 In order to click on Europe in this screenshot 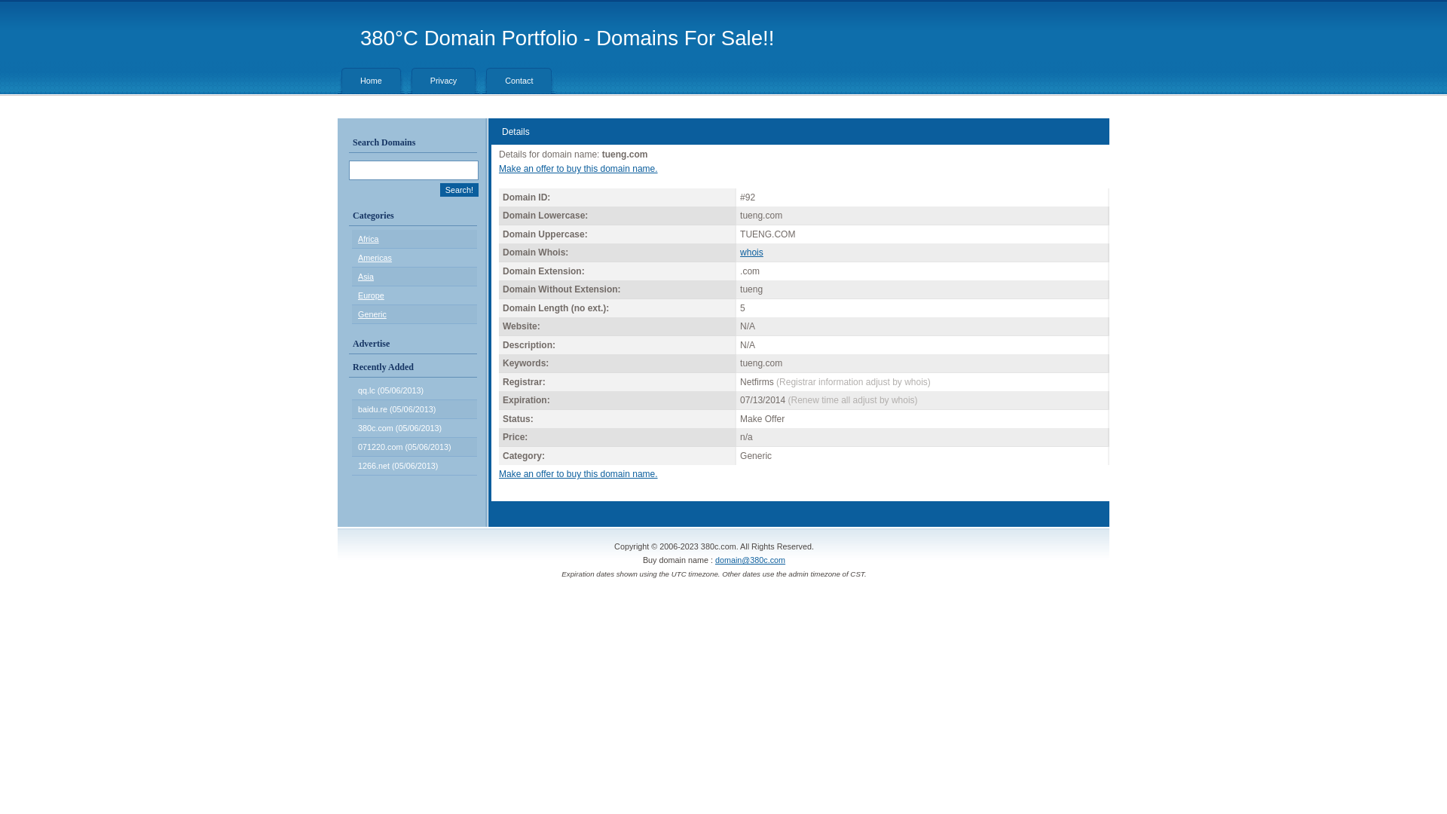, I will do `click(371, 295)`.